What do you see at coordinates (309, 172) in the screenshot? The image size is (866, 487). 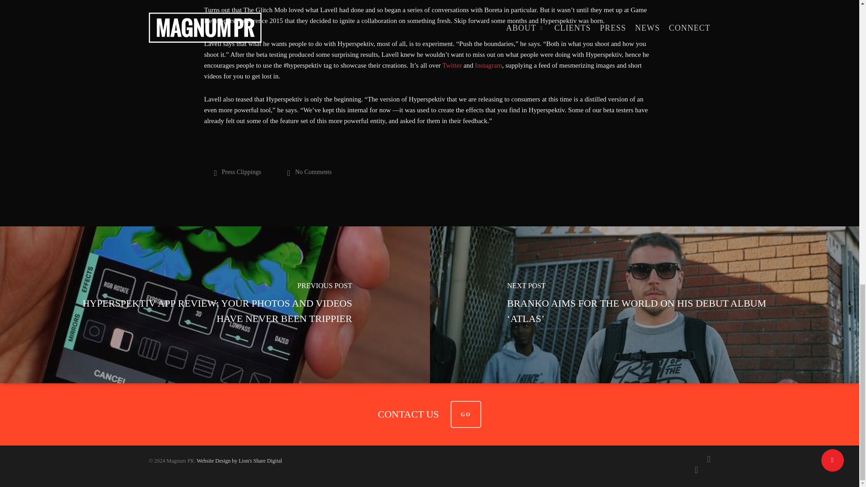 I see `No Comments` at bounding box center [309, 172].